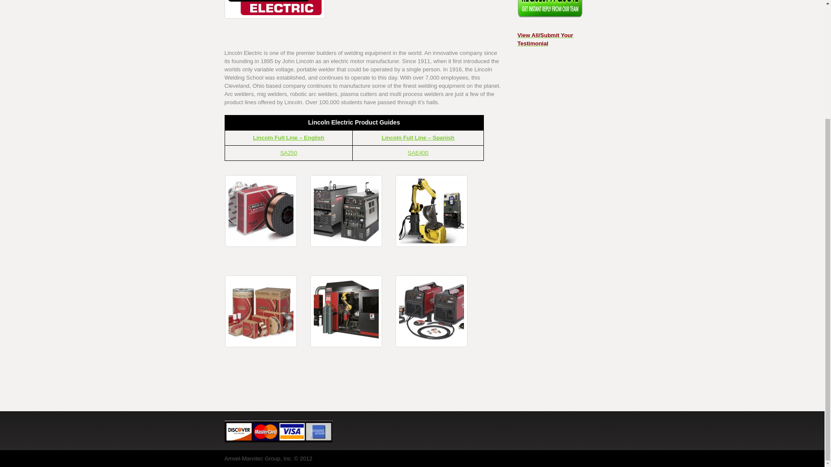  What do you see at coordinates (261, 311) in the screenshot?
I see `00005407` at bounding box center [261, 311].